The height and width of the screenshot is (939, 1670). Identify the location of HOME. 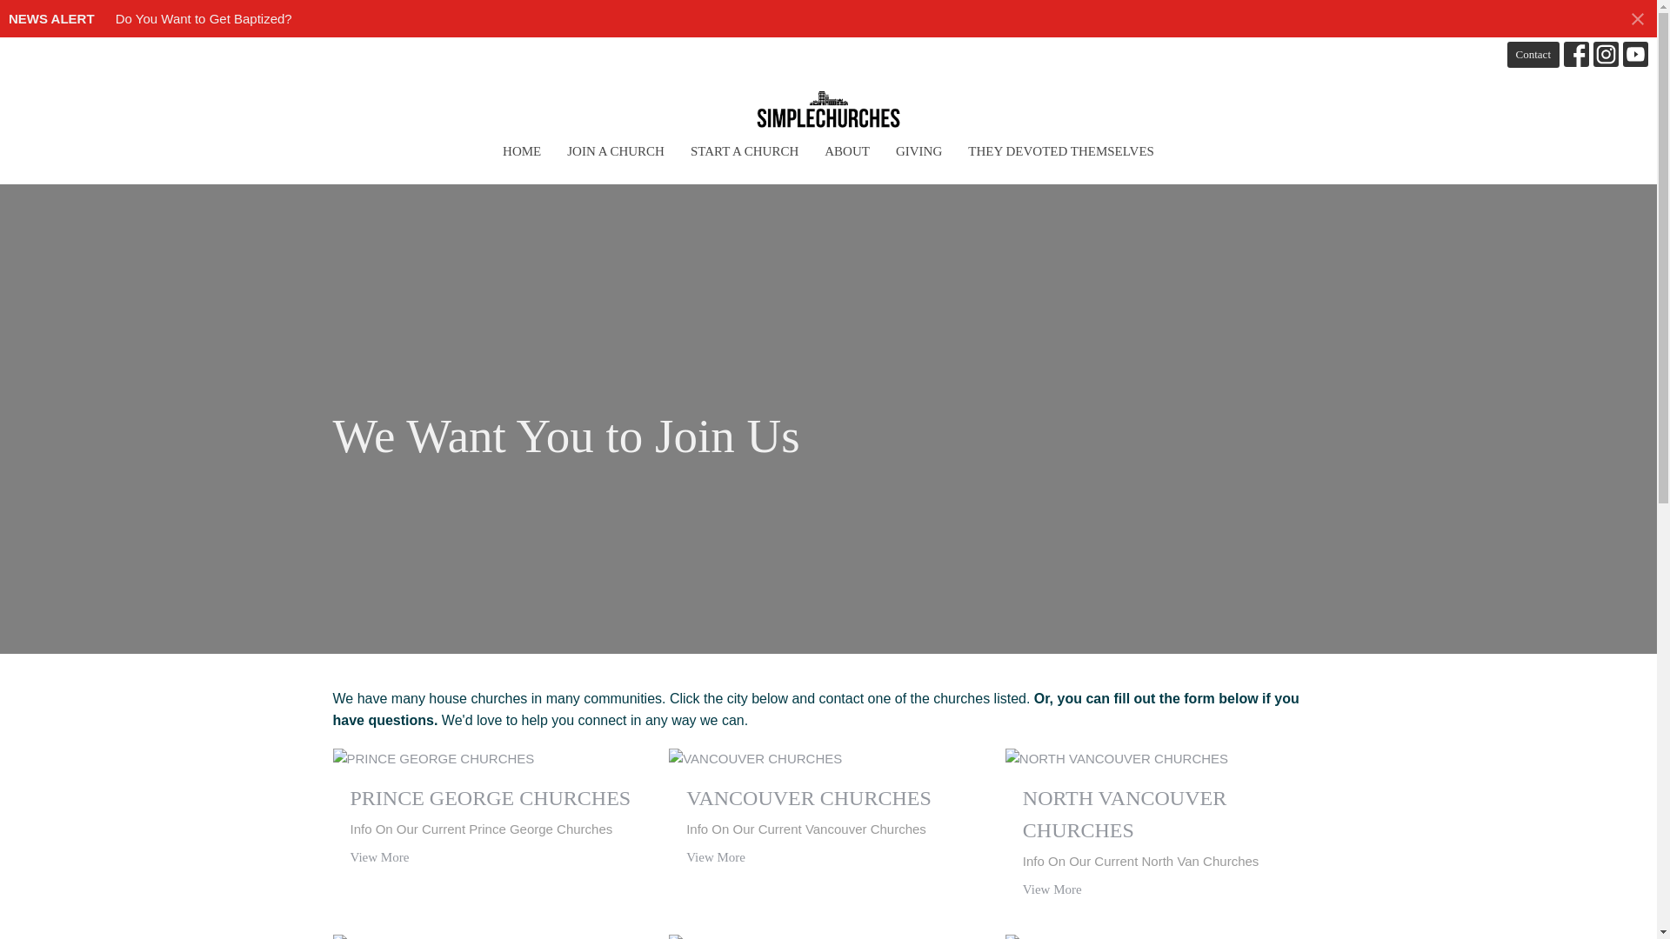
(522, 151).